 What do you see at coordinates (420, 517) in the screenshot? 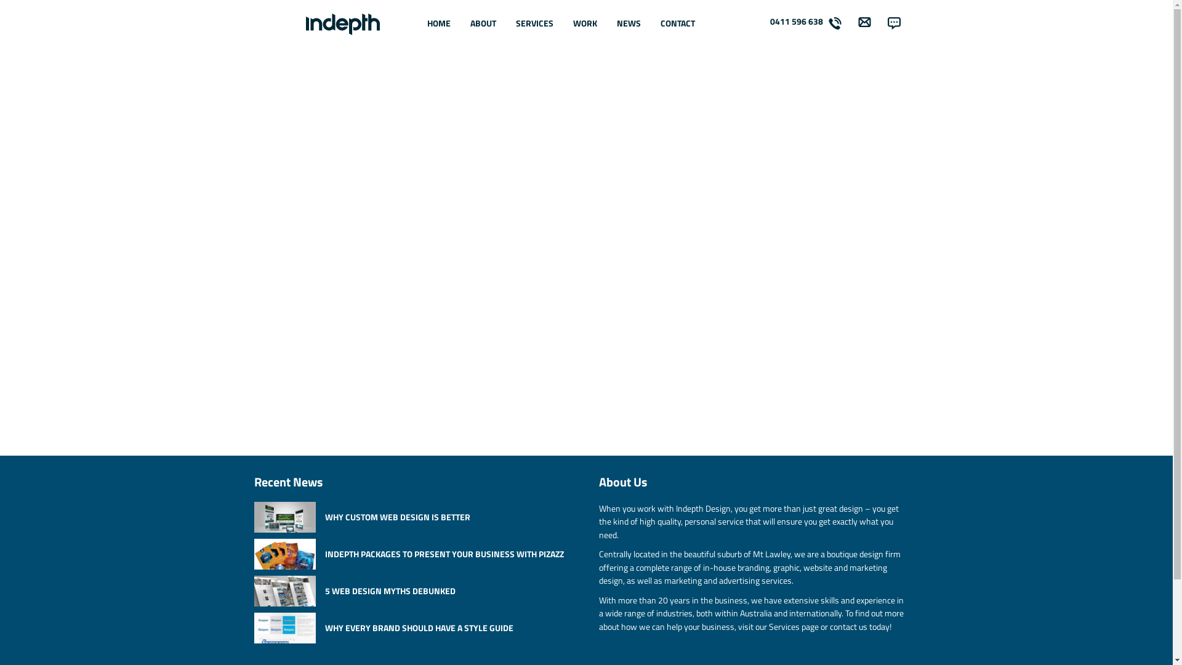
I see `WHY CUSTOM WEB DESIGN IS BETTER` at bounding box center [420, 517].